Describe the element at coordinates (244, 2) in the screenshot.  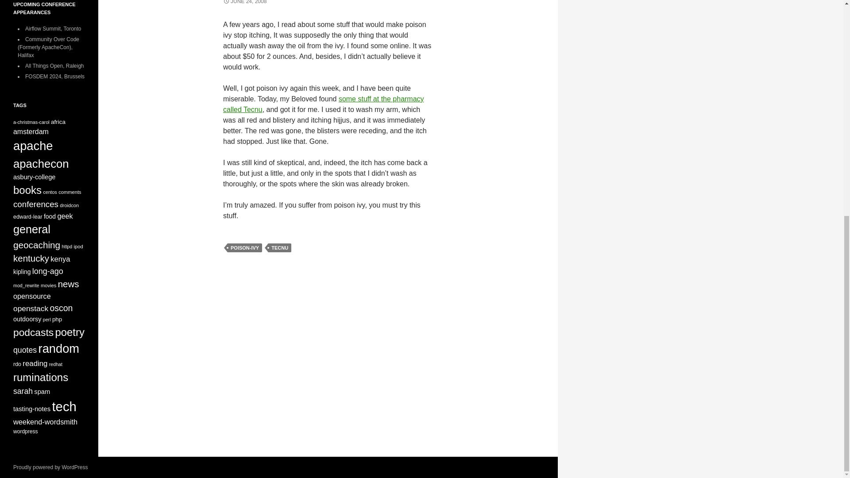
I see `JUNE 24, 2008` at that location.